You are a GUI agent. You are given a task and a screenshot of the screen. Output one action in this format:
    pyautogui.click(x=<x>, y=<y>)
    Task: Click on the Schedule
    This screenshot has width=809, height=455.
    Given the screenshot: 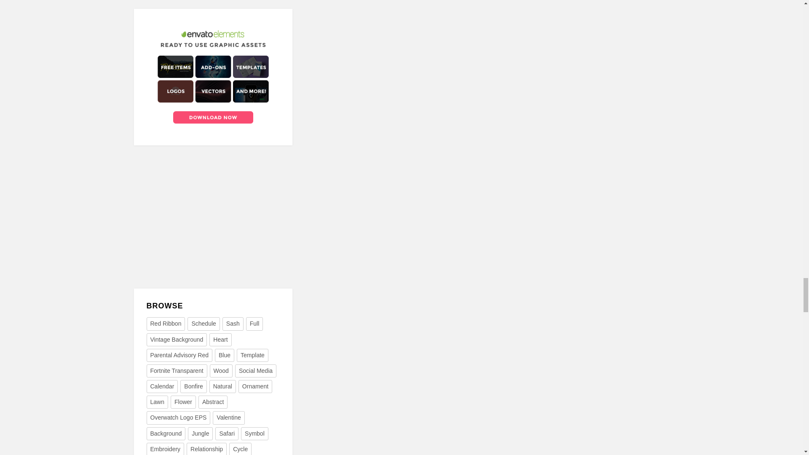 What is the action you would take?
    pyautogui.click(x=203, y=324)
    